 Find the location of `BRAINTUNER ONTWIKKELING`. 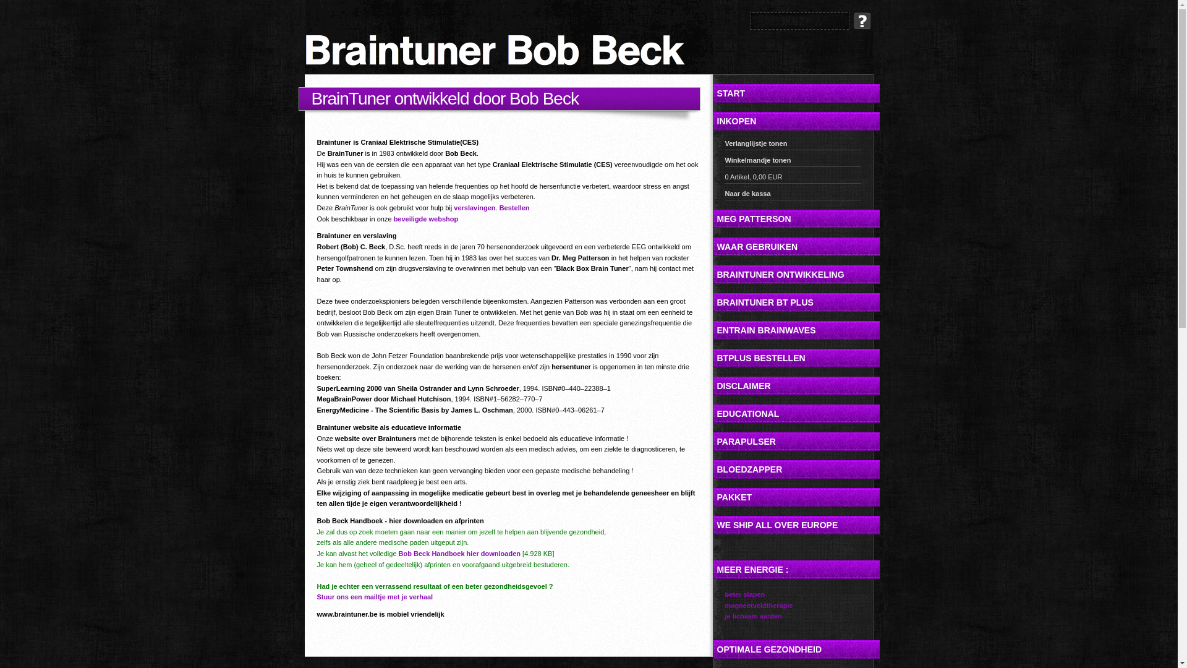

BRAINTUNER ONTWIKKELING is located at coordinates (796, 275).